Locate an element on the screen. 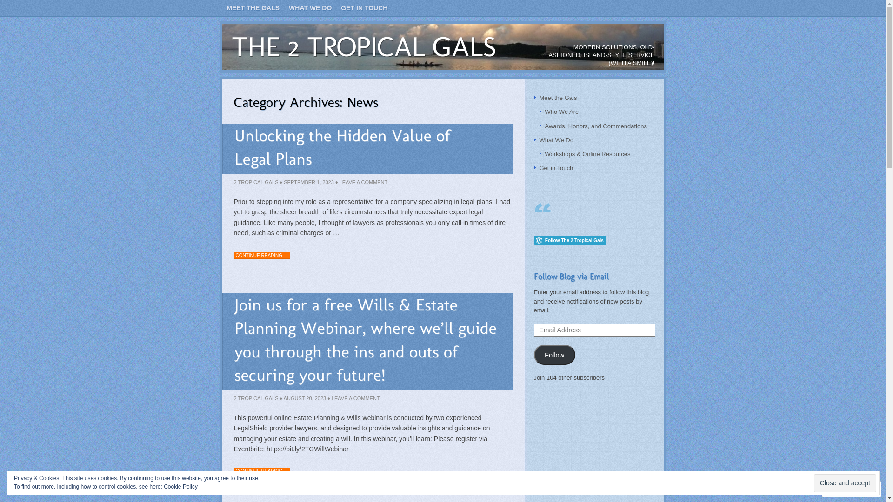 The image size is (893, 502). LEAVE A COMMENT is located at coordinates (356, 398).